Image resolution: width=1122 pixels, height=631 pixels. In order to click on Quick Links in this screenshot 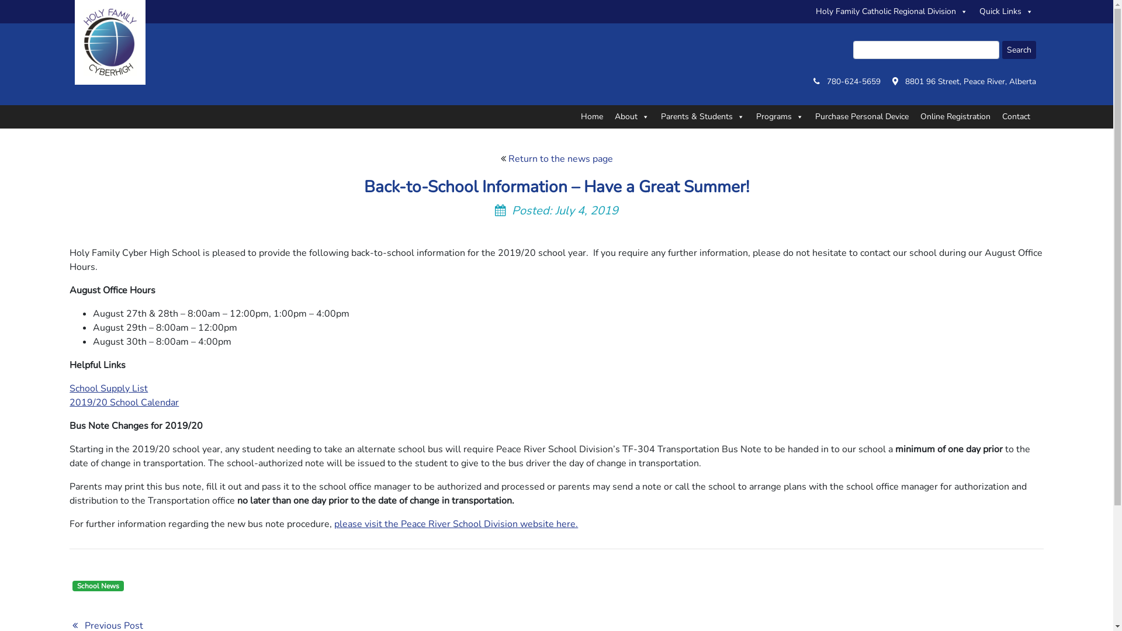, I will do `click(1006, 12)`.